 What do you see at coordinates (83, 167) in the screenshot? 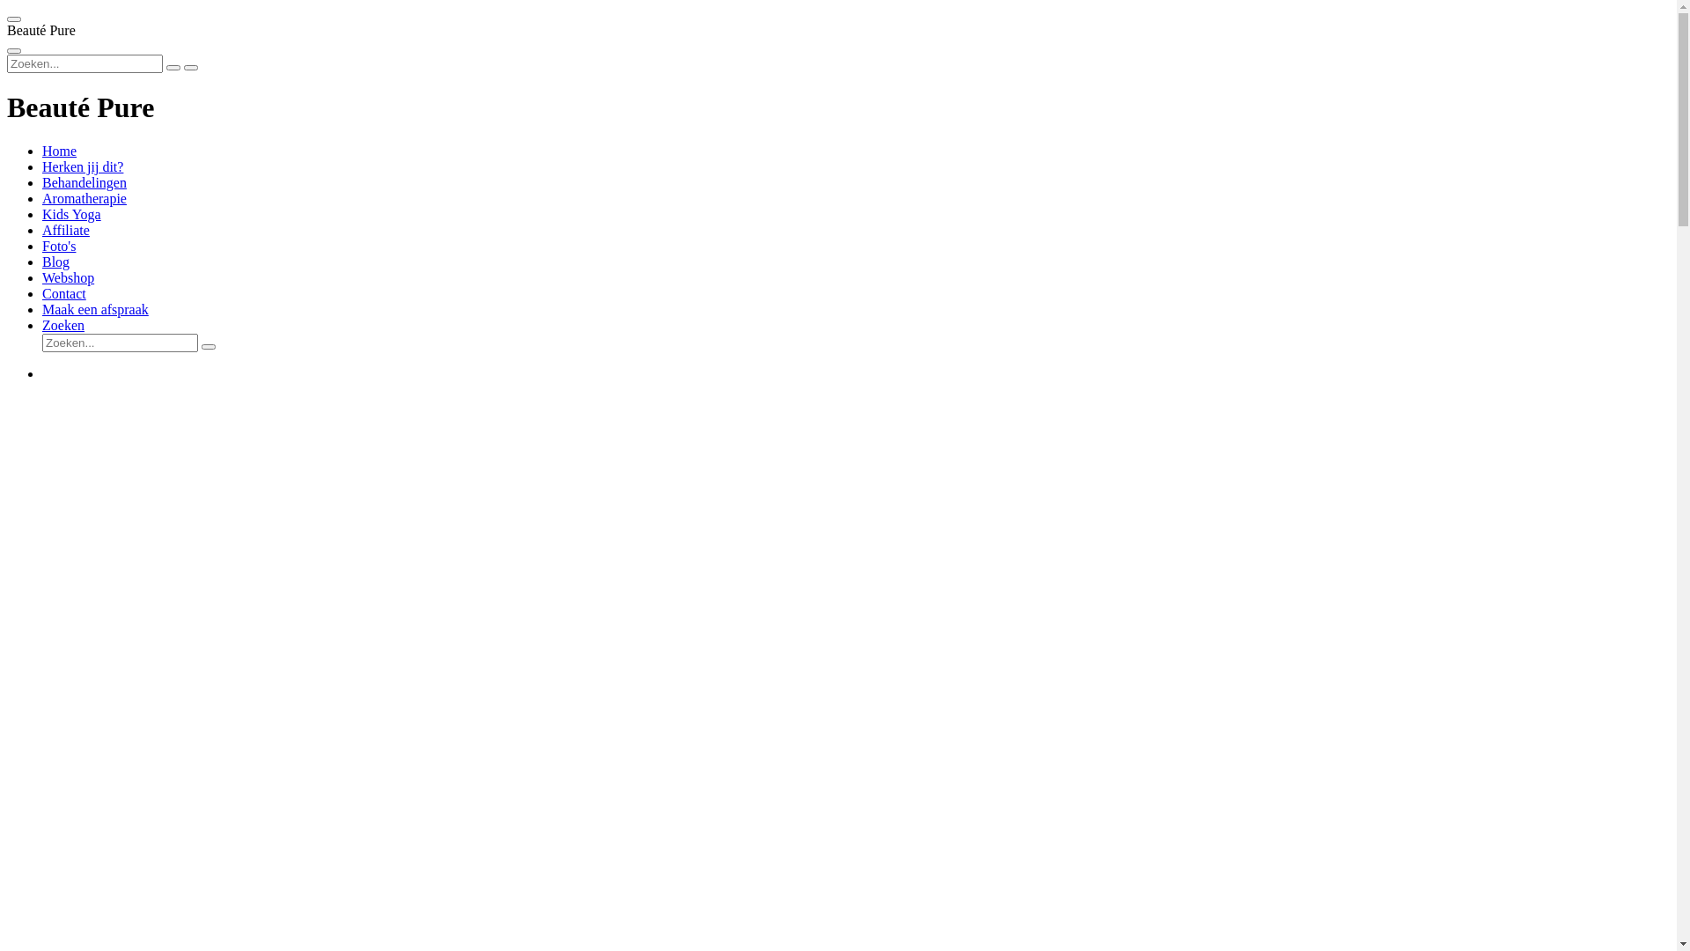
I see `Herken jij dit?` at bounding box center [83, 167].